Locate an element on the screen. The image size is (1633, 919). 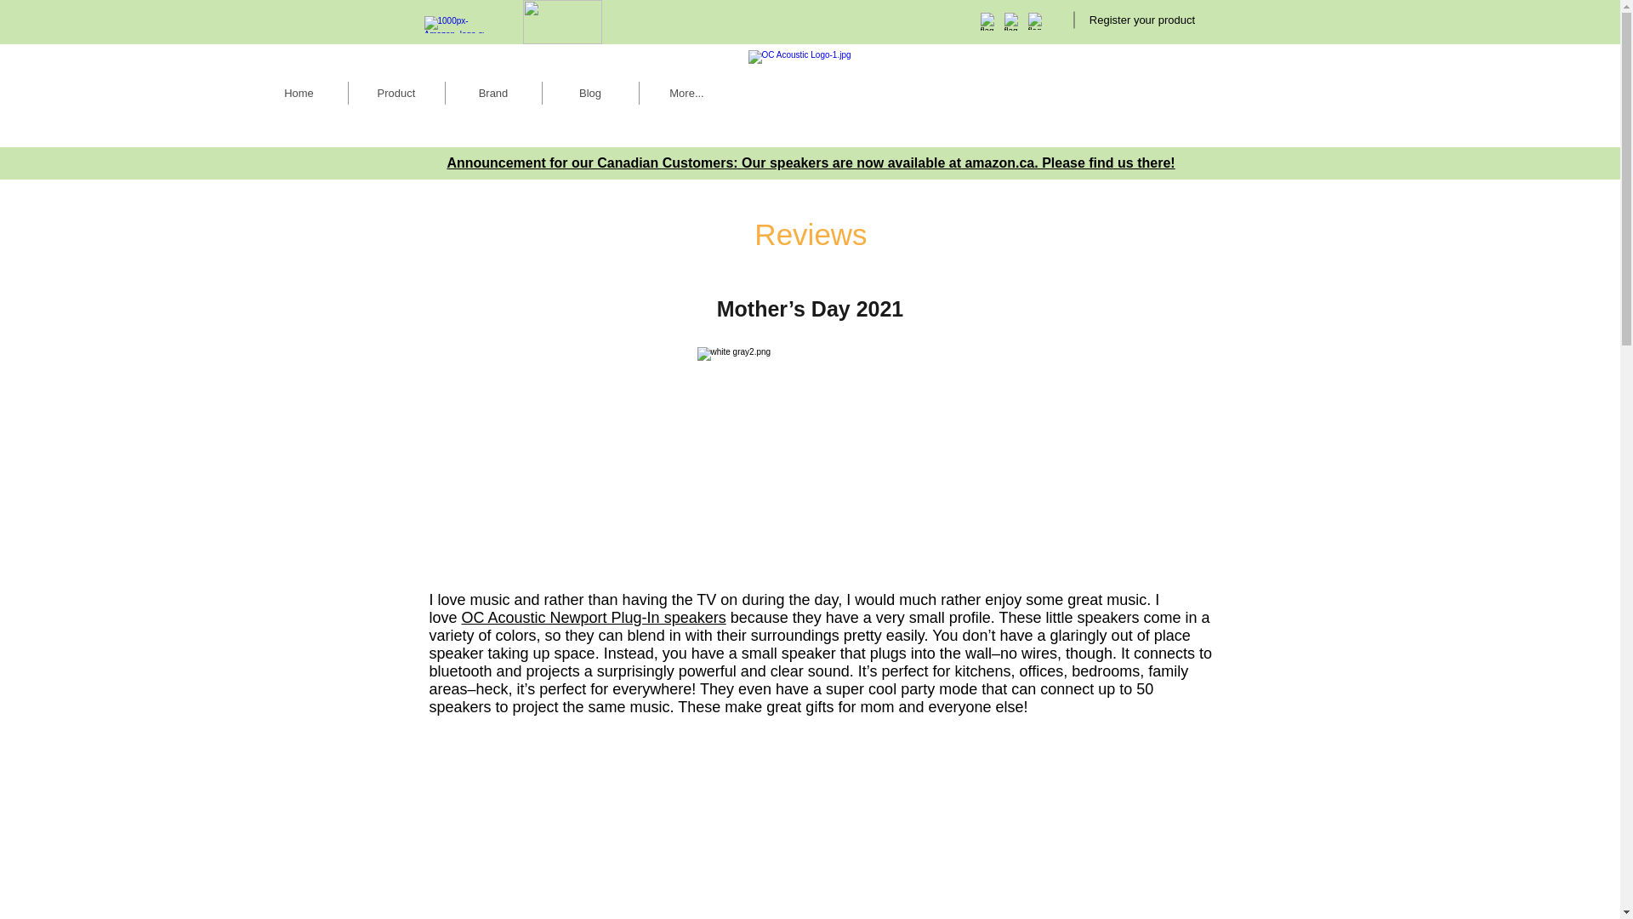
Blog is located at coordinates (590, 94).